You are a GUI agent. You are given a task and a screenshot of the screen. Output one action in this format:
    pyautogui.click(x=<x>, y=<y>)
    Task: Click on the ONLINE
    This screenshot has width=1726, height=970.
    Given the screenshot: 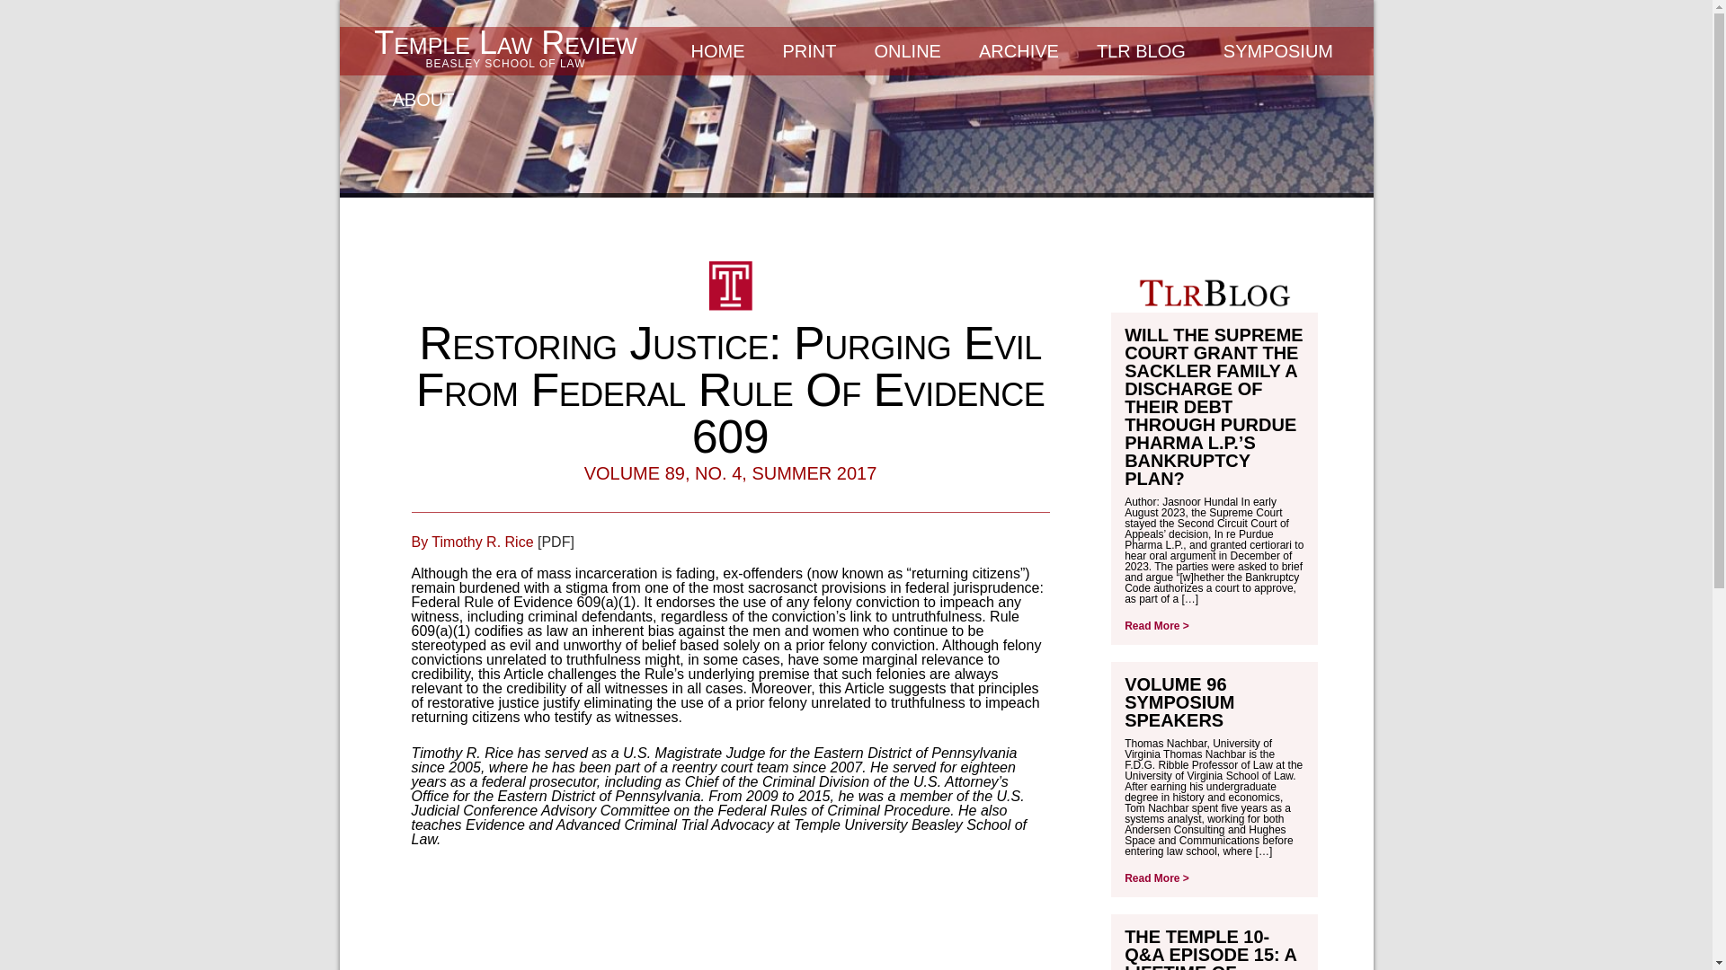 What is the action you would take?
    pyautogui.click(x=1179, y=702)
    